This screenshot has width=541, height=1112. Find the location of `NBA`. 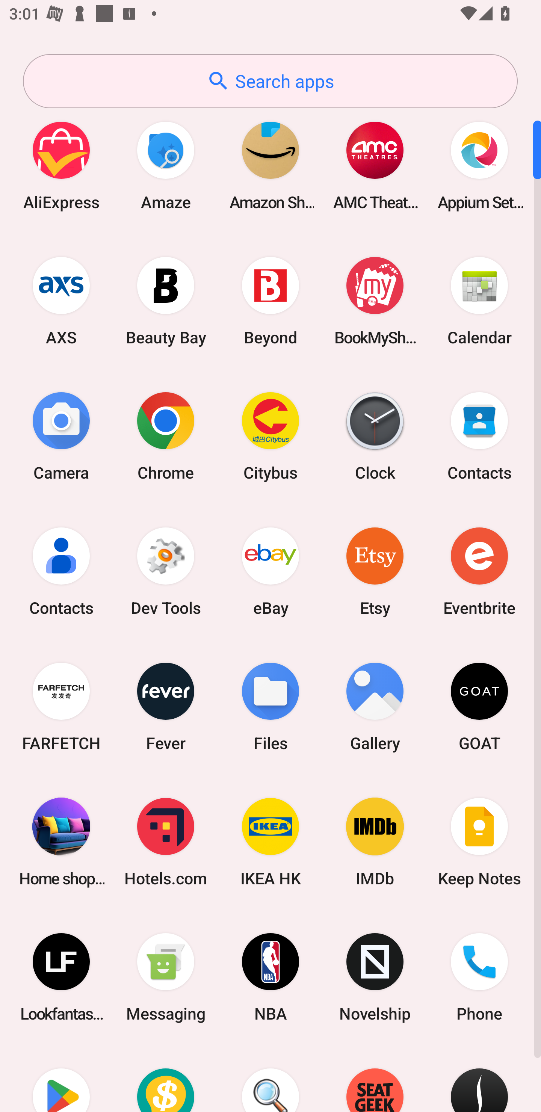

NBA is located at coordinates (270, 978).